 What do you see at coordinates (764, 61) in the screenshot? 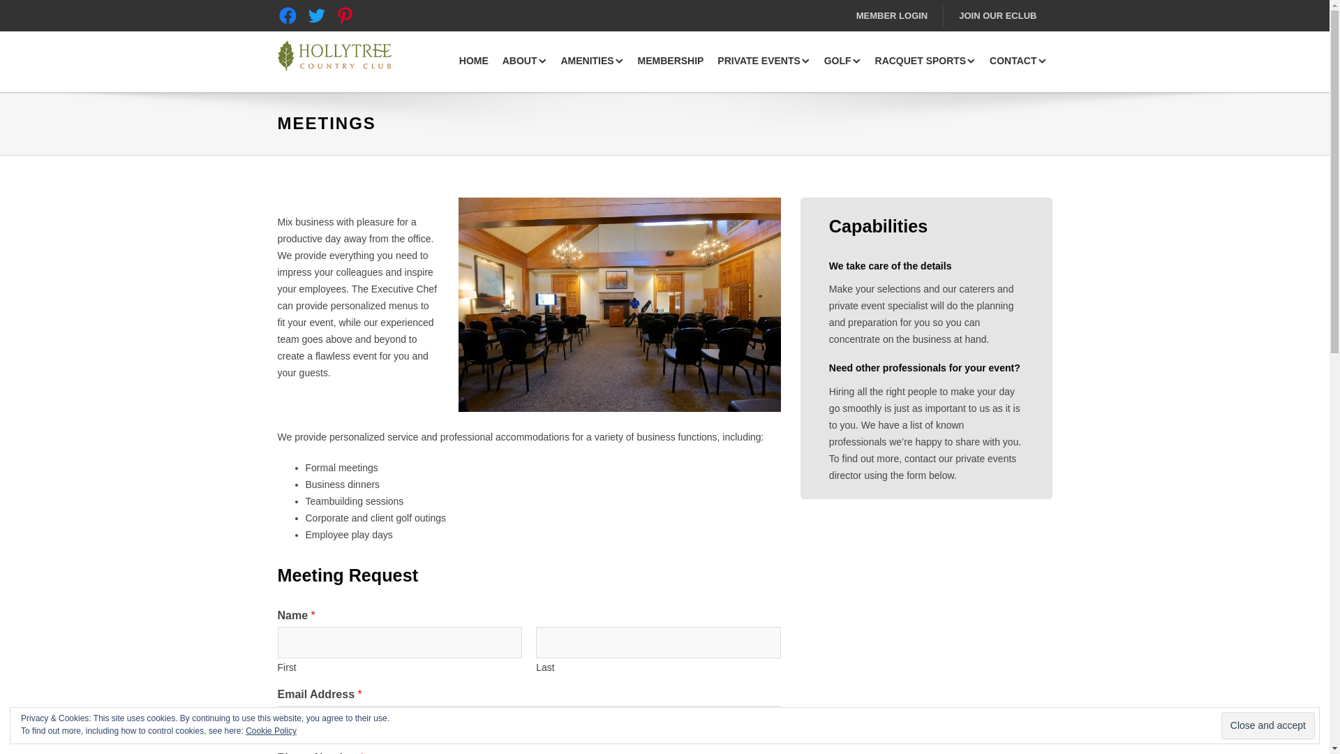
I see `PRIVATE EVENTS` at bounding box center [764, 61].